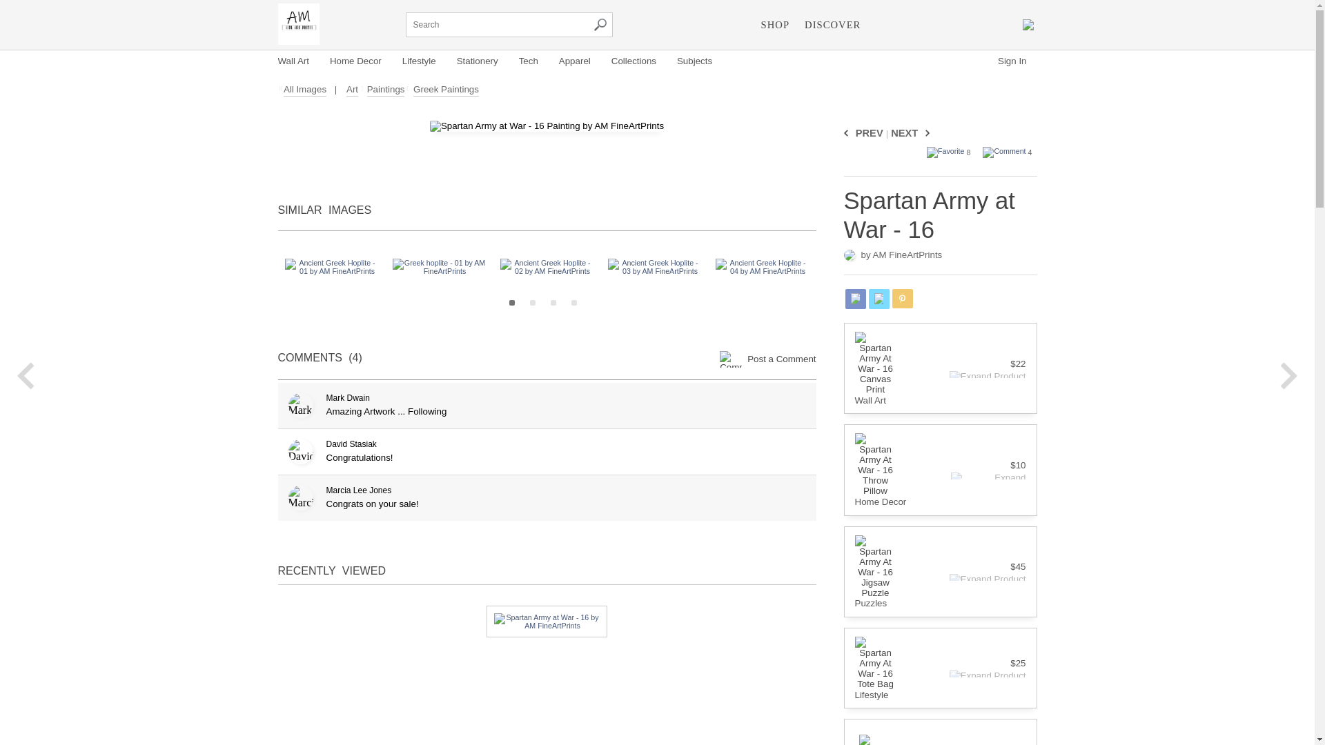  What do you see at coordinates (925, 132) in the screenshot?
I see `Next Image` at bounding box center [925, 132].